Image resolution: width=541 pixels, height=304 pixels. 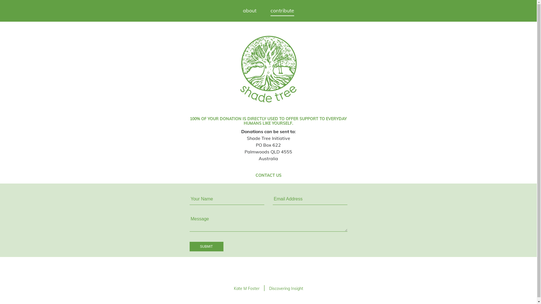 What do you see at coordinates (247, 289) in the screenshot?
I see `Kate M Foster` at bounding box center [247, 289].